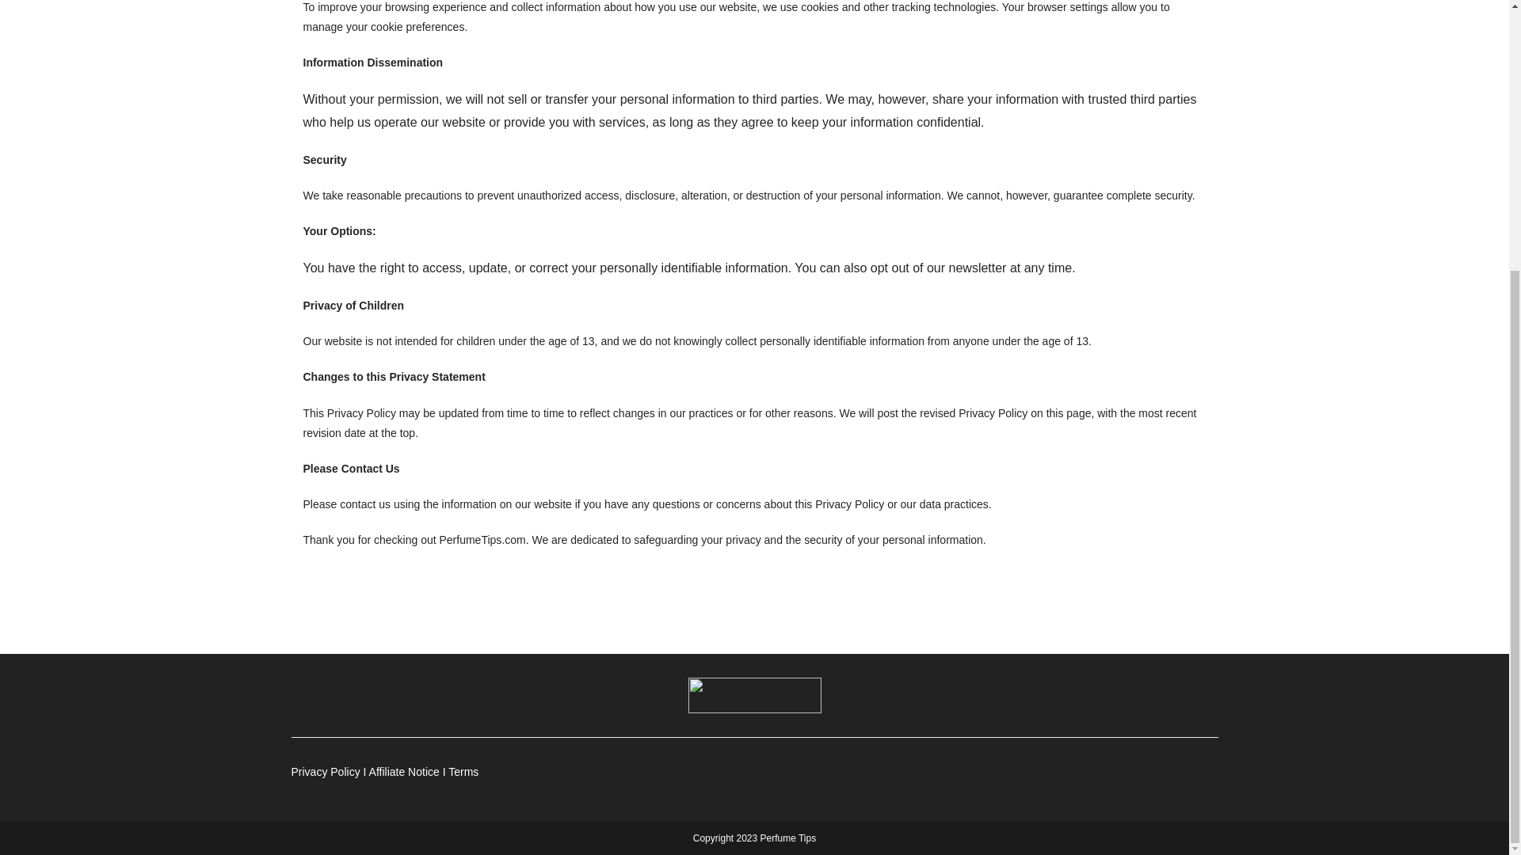  Describe the element at coordinates (326, 771) in the screenshot. I see `Privacy Policy` at that location.